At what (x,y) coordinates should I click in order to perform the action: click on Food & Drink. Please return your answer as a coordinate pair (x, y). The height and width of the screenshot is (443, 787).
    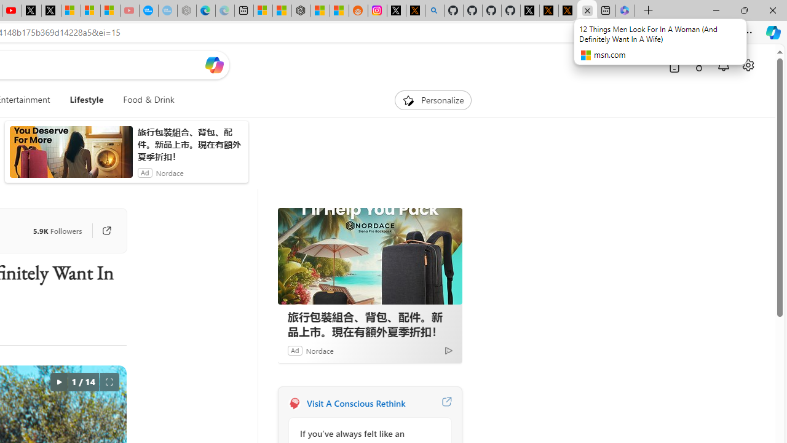
    Looking at the image, I should click on (149, 100).